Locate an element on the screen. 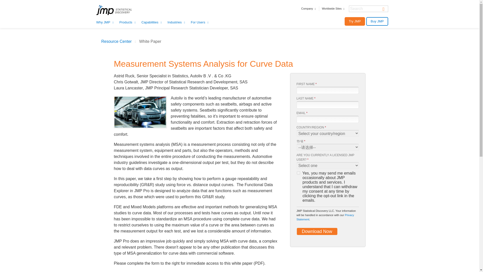 This screenshot has width=483, height=272. Auto Industry is located at coordinates (140, 112).